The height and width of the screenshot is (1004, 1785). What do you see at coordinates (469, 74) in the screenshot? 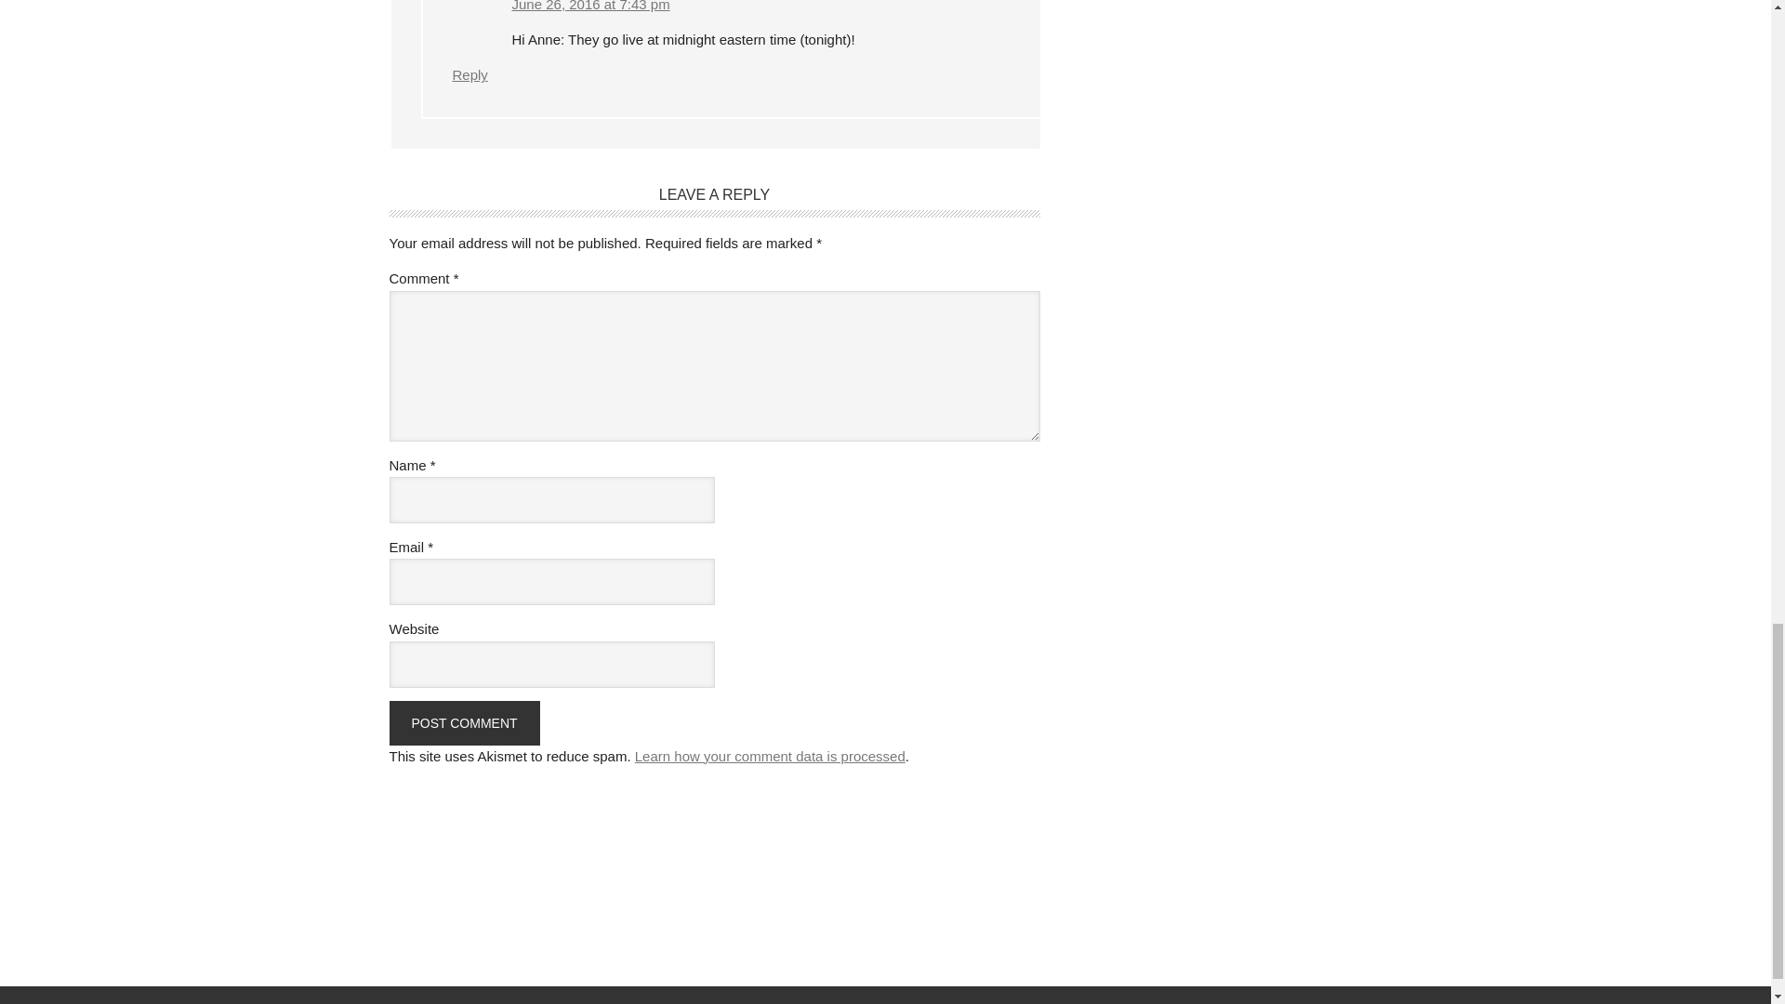
I see `Reply` at bounding box center [469, 74].